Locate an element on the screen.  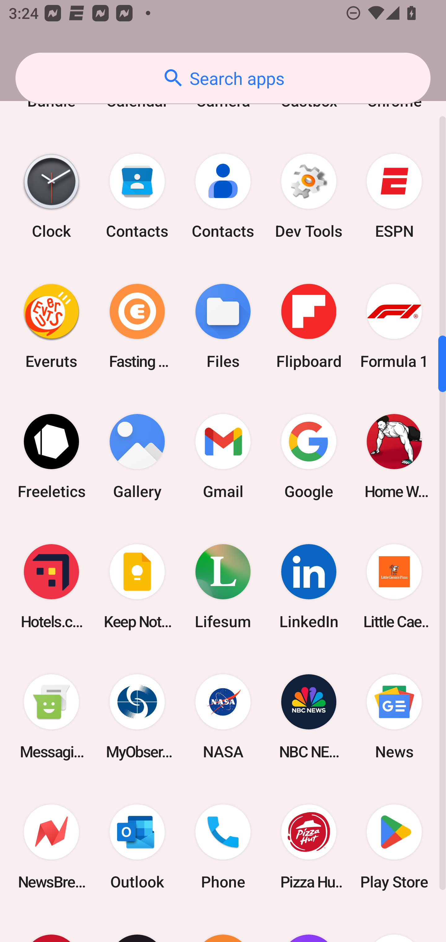
Files is located at coordinates (223, 326).